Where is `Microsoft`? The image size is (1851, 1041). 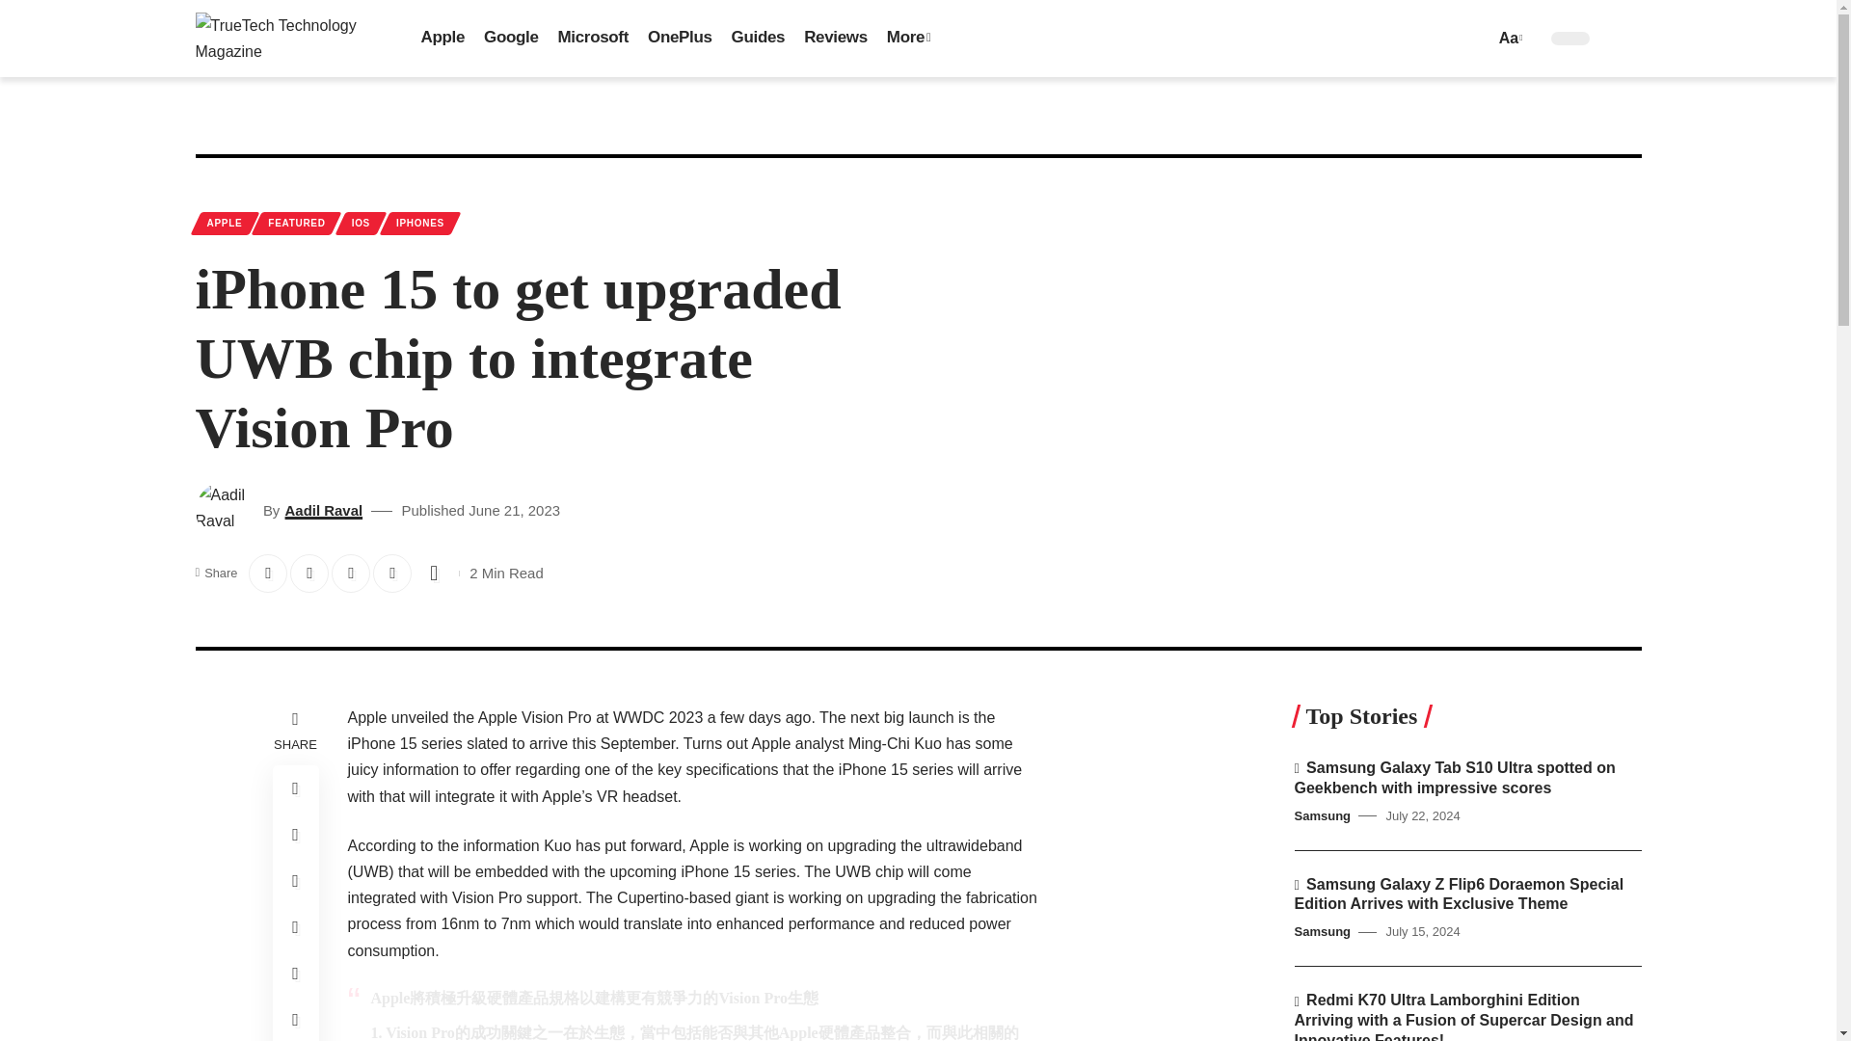 Microsoft is located at coordinates (593, 39).